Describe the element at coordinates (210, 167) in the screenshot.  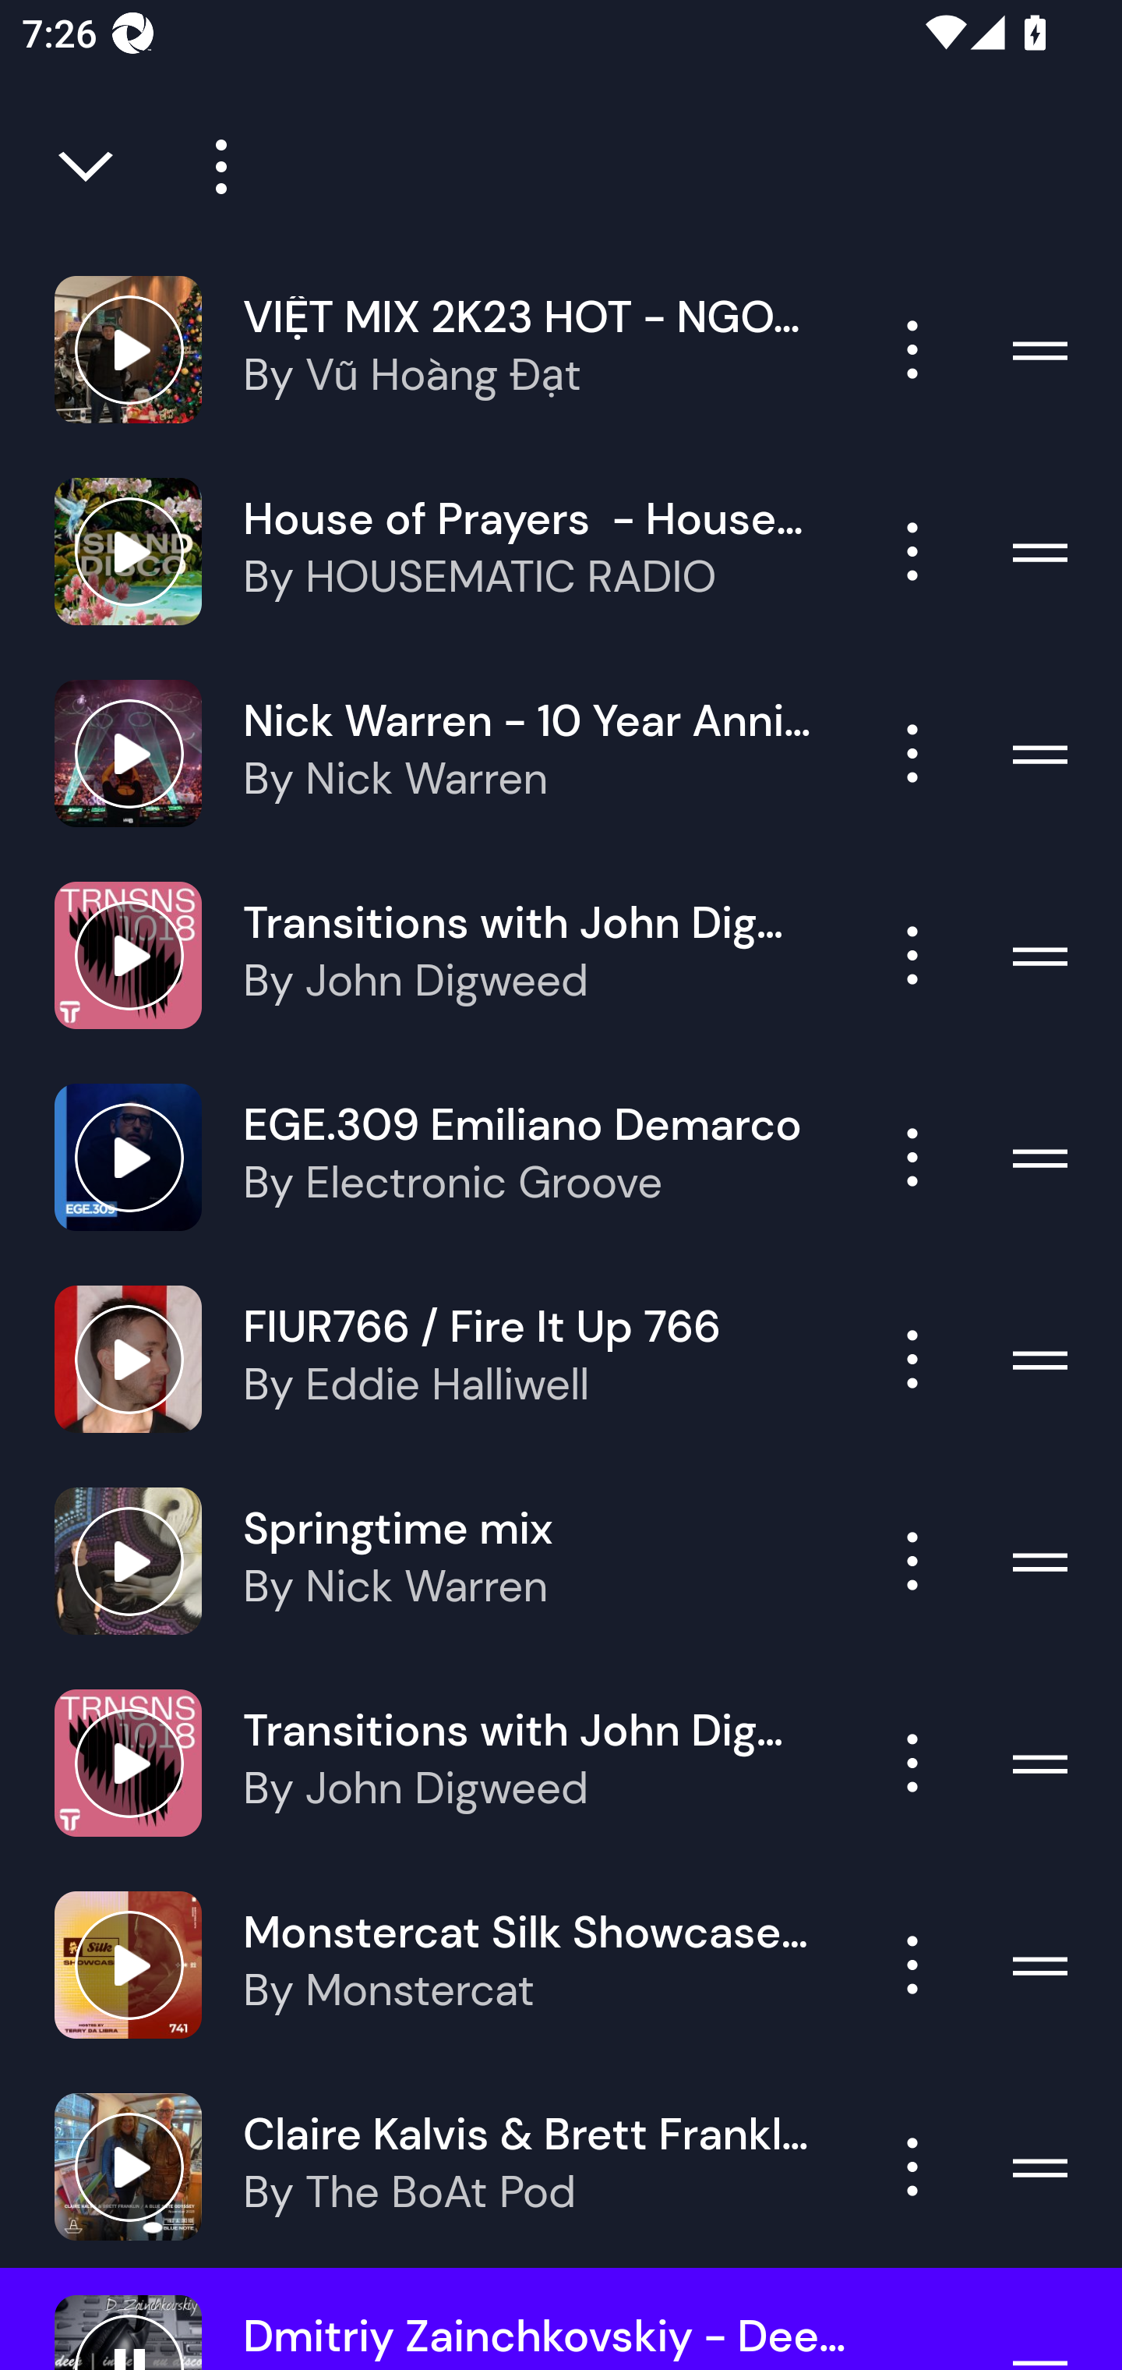
I see `Queue more options button` at that location.